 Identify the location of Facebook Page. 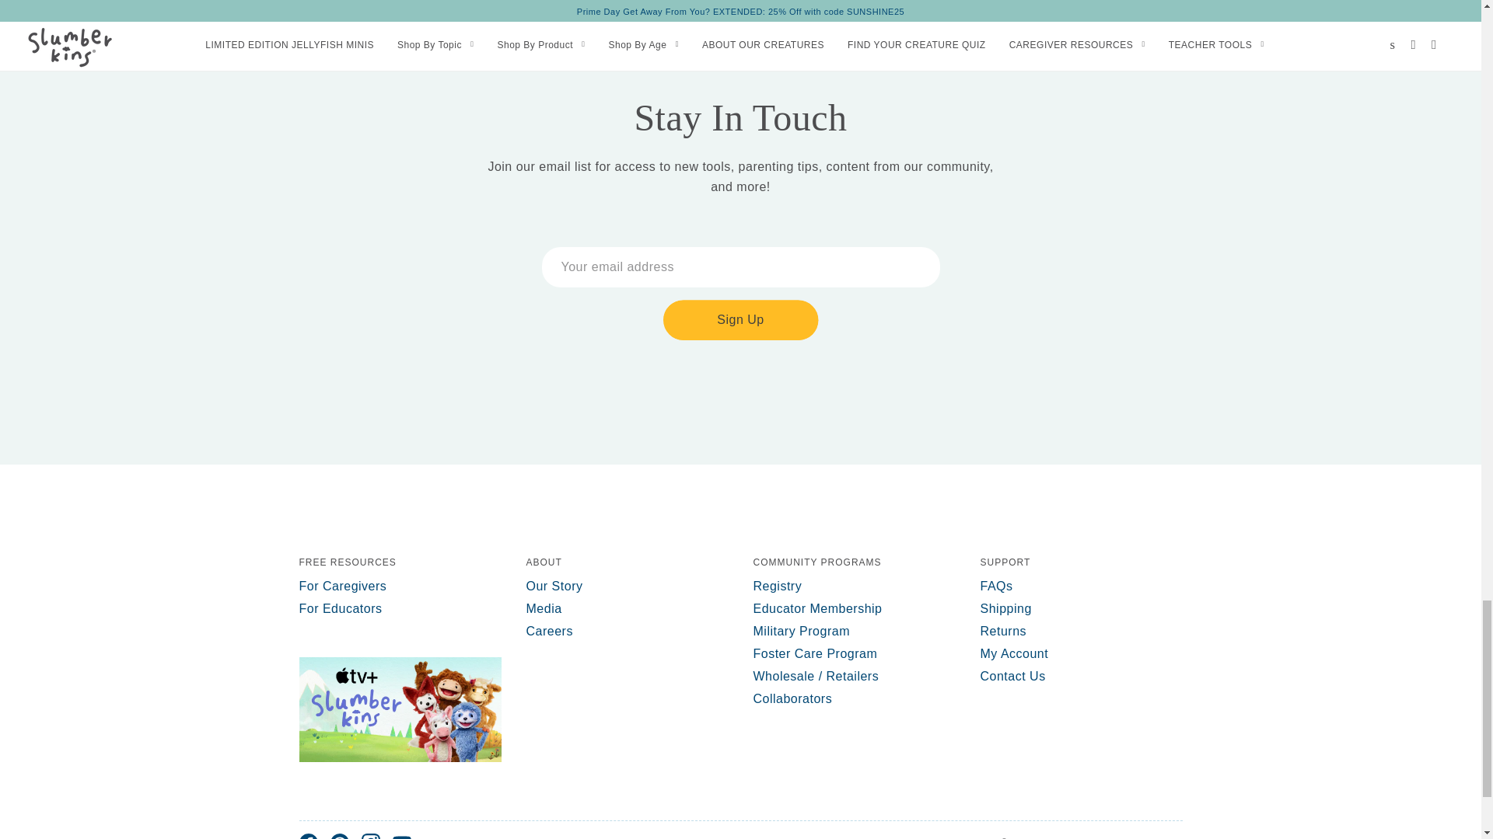
(308, 836).